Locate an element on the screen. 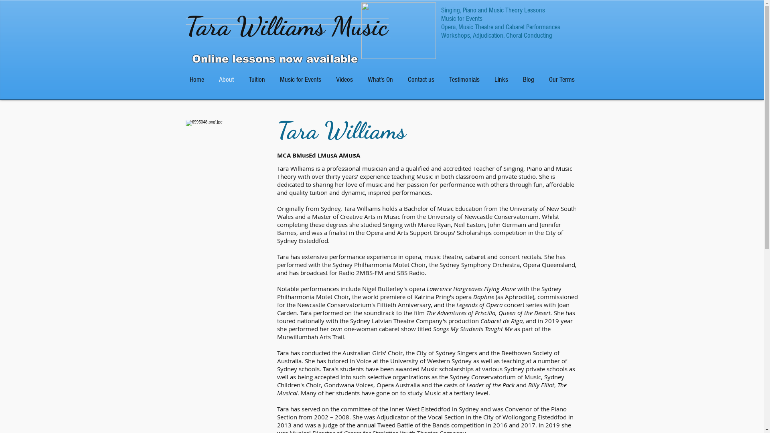 Image resolution: width=770 pixels, height=433 pixels. About is located at coordinates (227, 79).